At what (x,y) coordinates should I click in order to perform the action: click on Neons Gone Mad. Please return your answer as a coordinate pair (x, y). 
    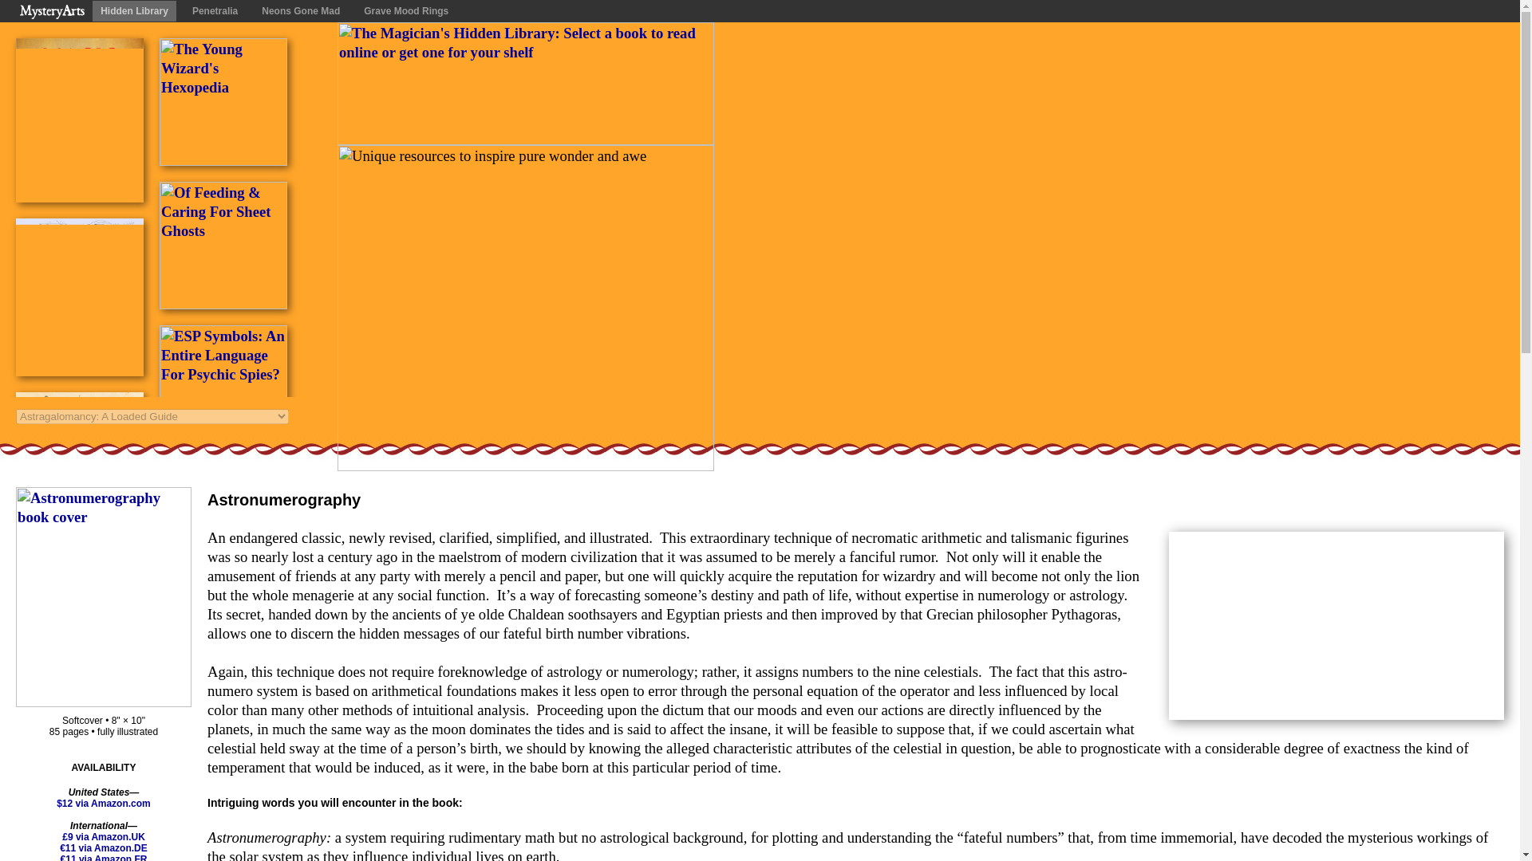
    Looking at the image, I should click on (300, 11).